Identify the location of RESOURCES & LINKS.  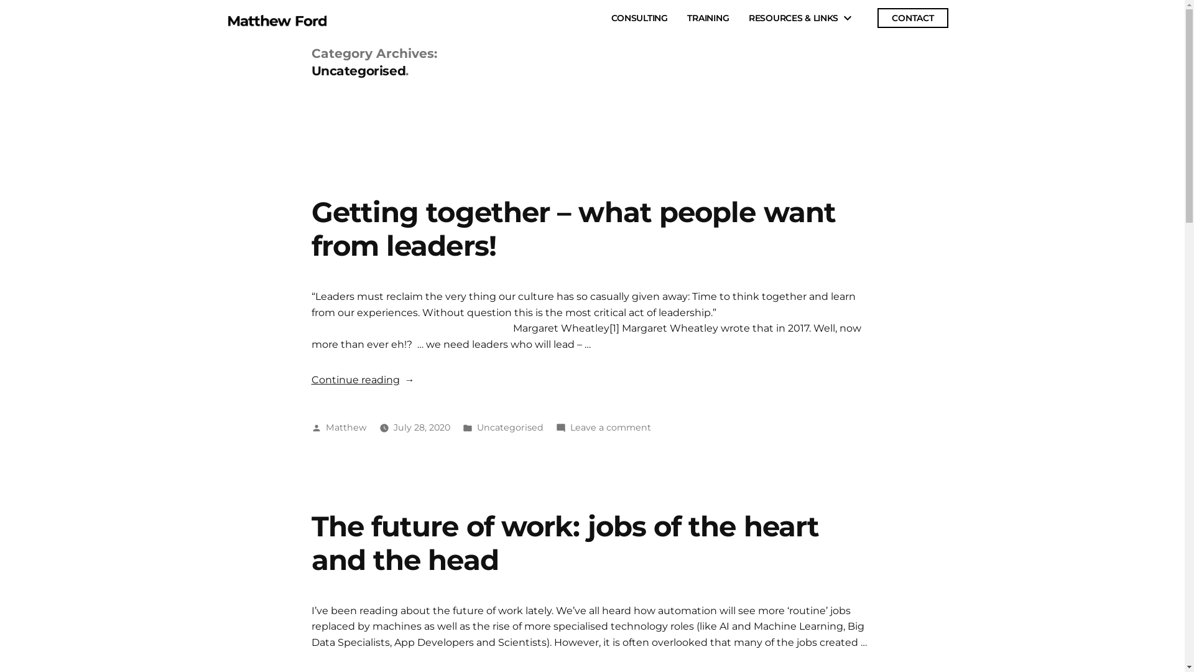
(794, 18).